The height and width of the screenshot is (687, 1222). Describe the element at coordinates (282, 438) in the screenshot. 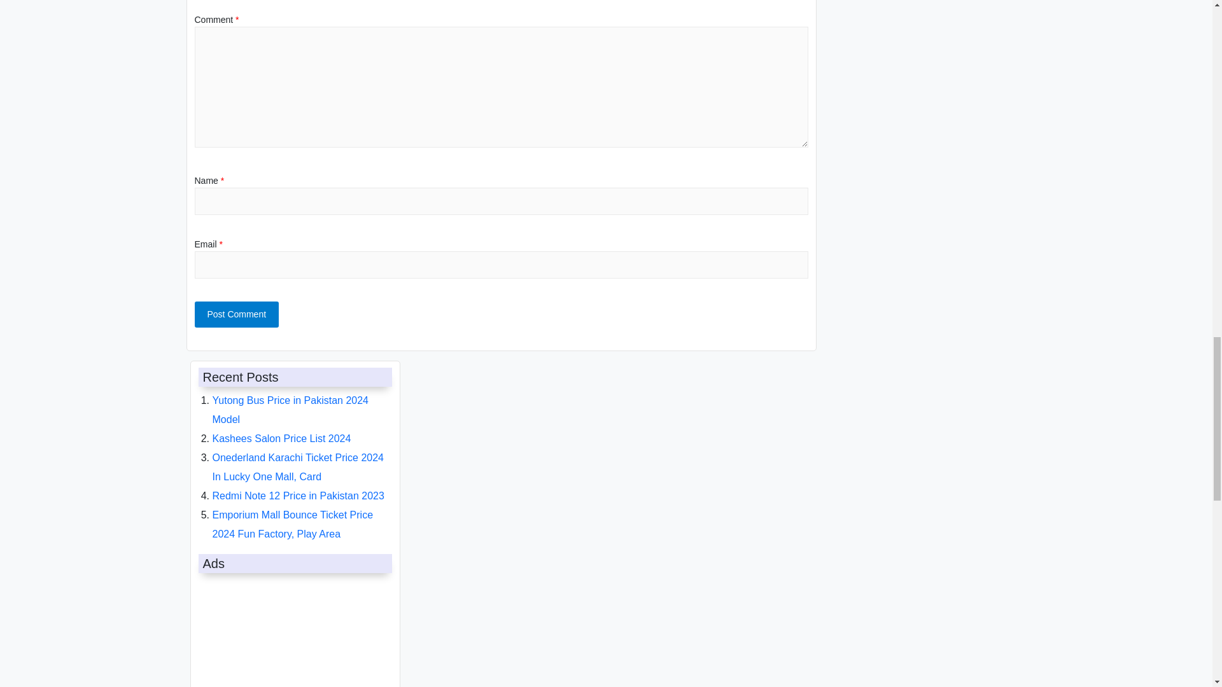

I see `Kashees Salon Price List 2024` at that location.